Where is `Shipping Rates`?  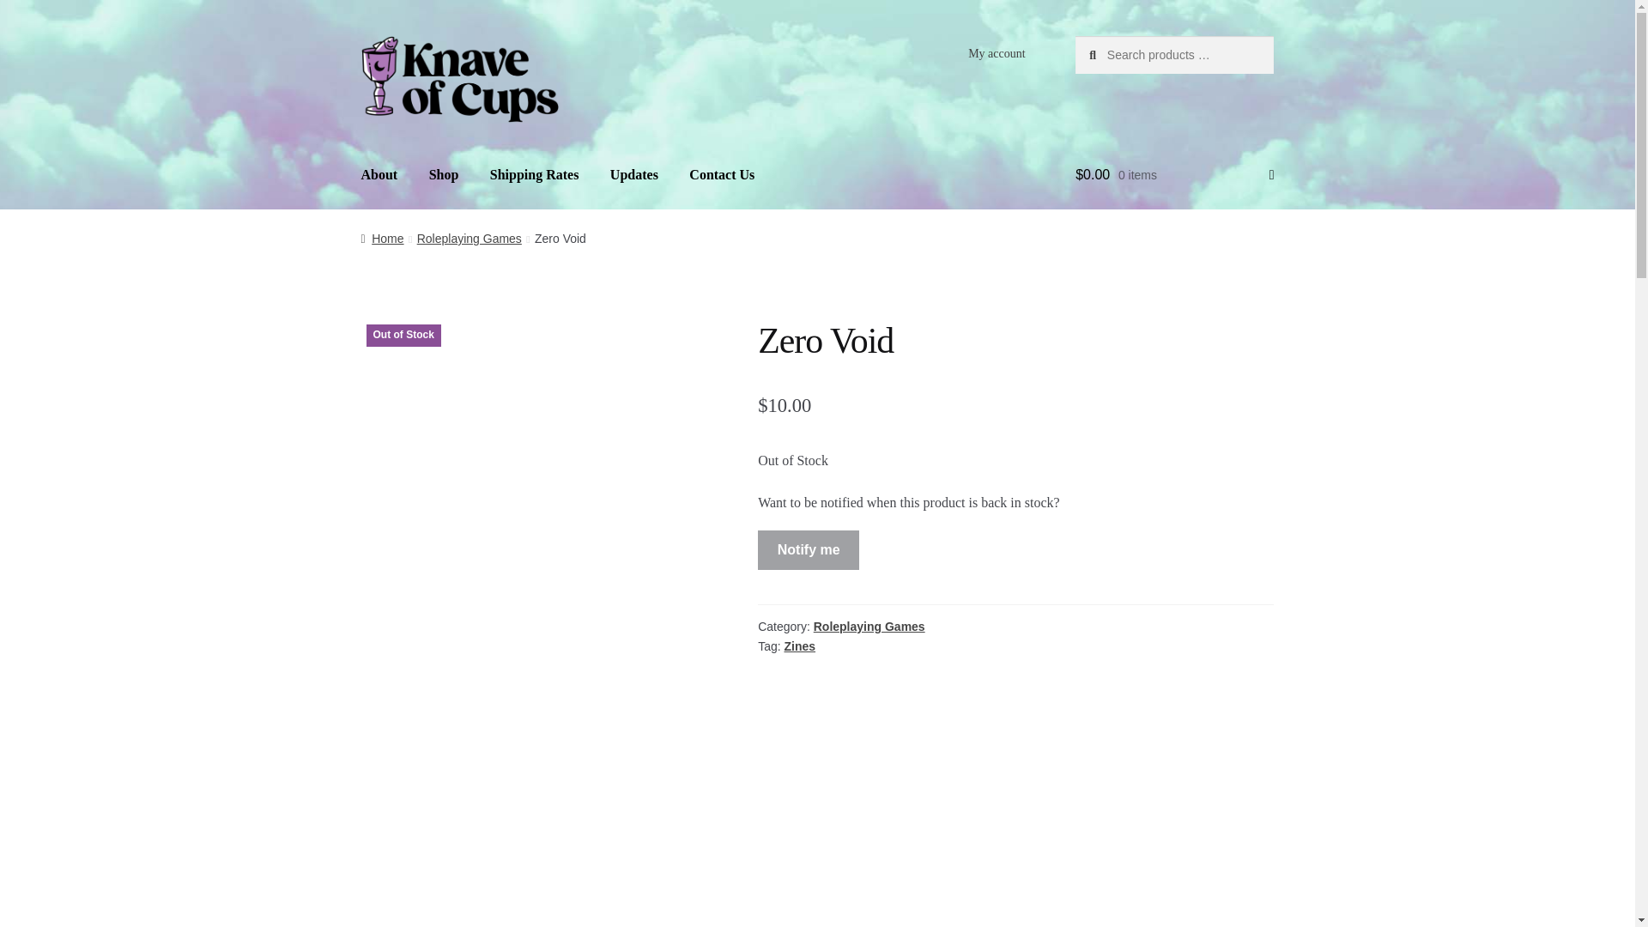
Shipping Rates is located at coordinates (534, 176).